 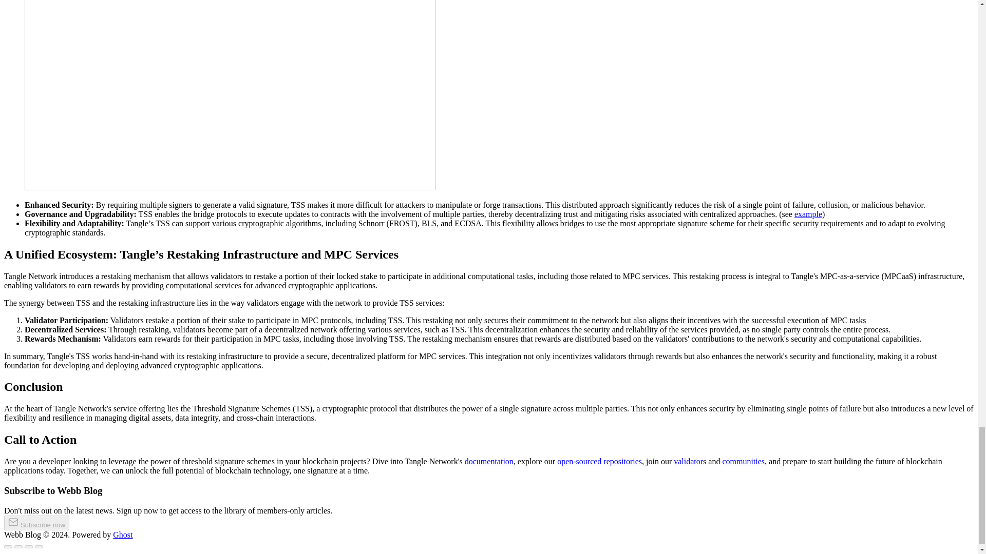 What do you see at coordinates (489, 462) in the screenshot?
I see `documentation` at bounding box center [489, 462].